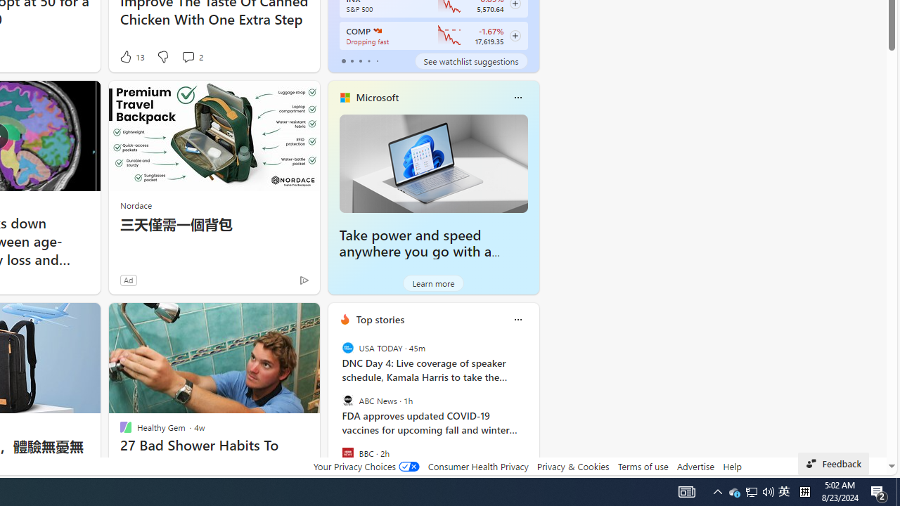 The width and height of the screenshot is (900, 506). Describe the element at coordinates (572, 466) in the screenshot. I see `Privacy & Cookies` at that location.